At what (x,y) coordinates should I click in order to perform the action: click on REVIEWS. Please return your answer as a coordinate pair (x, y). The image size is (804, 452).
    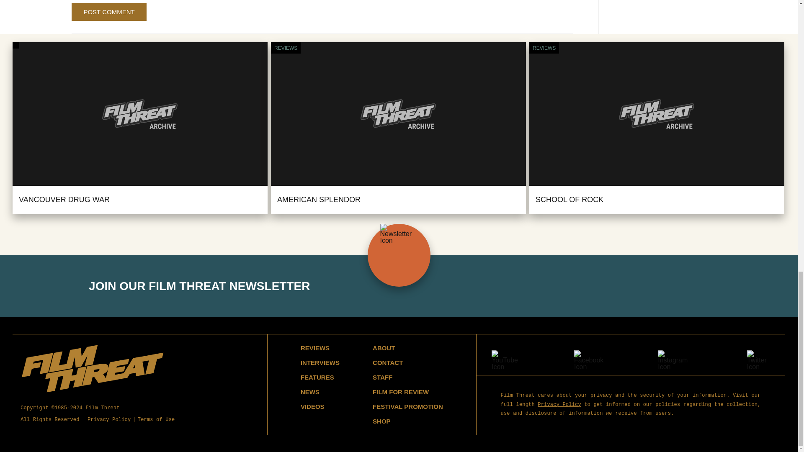
    Looking at the image, I should click on (286, 48).